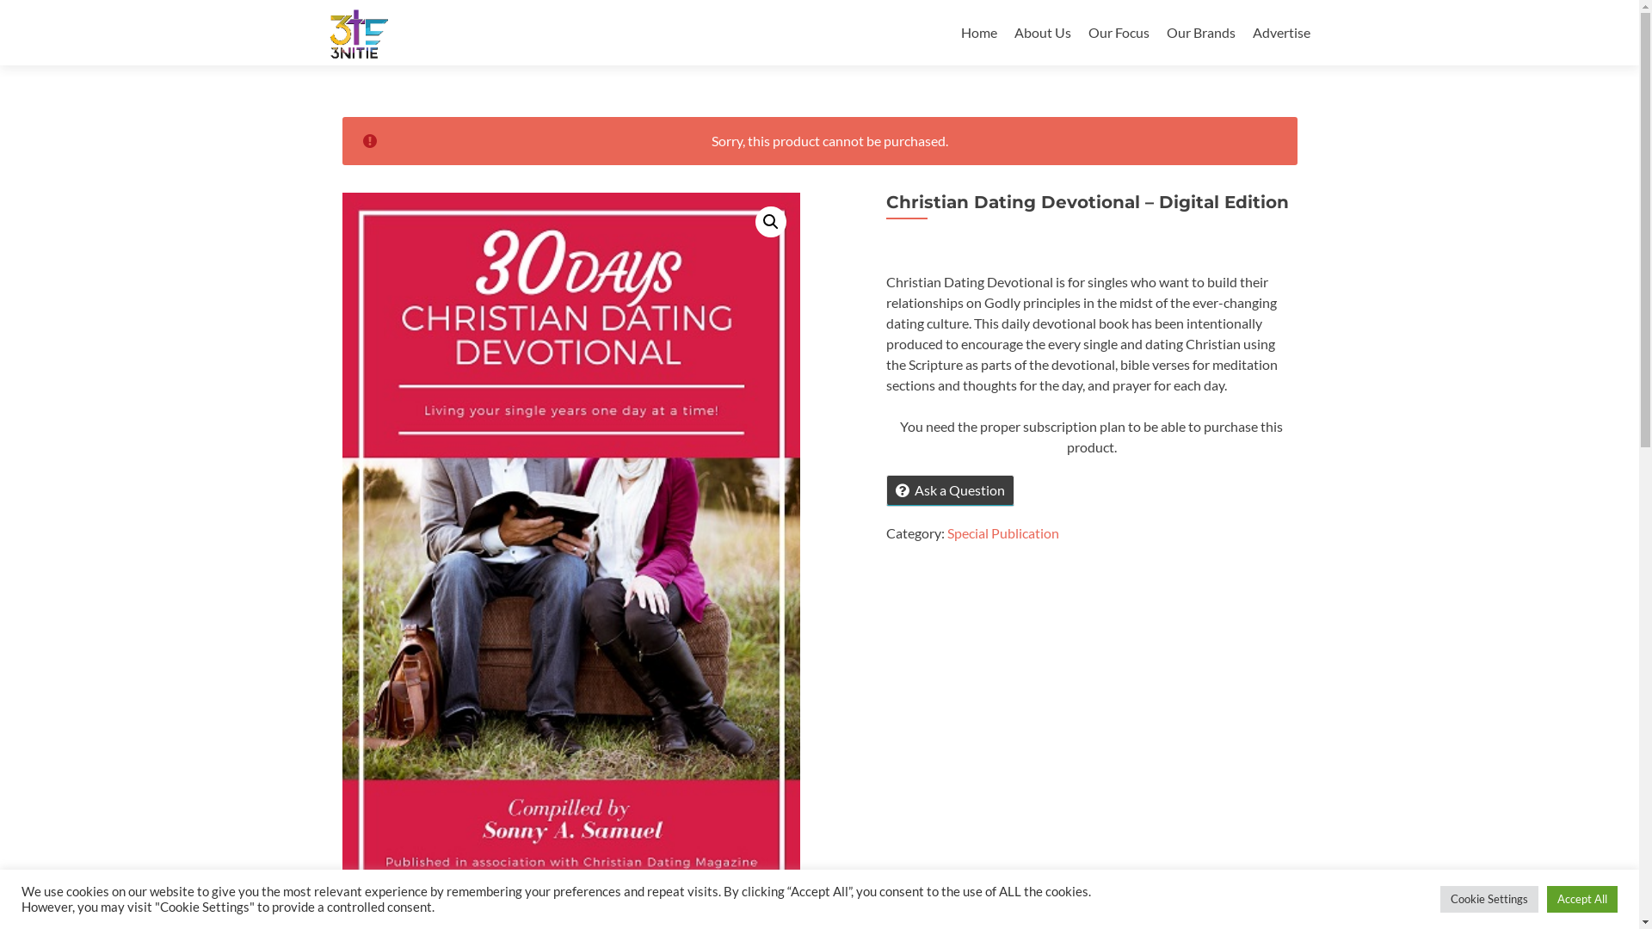  Describe the element at coordinates (1282, 33) in the screenshot. I see `Advertise` at that location.